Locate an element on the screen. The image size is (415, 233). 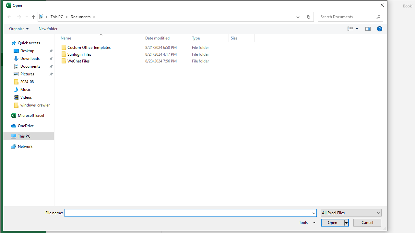
Type is located at coordinates (209, 61).